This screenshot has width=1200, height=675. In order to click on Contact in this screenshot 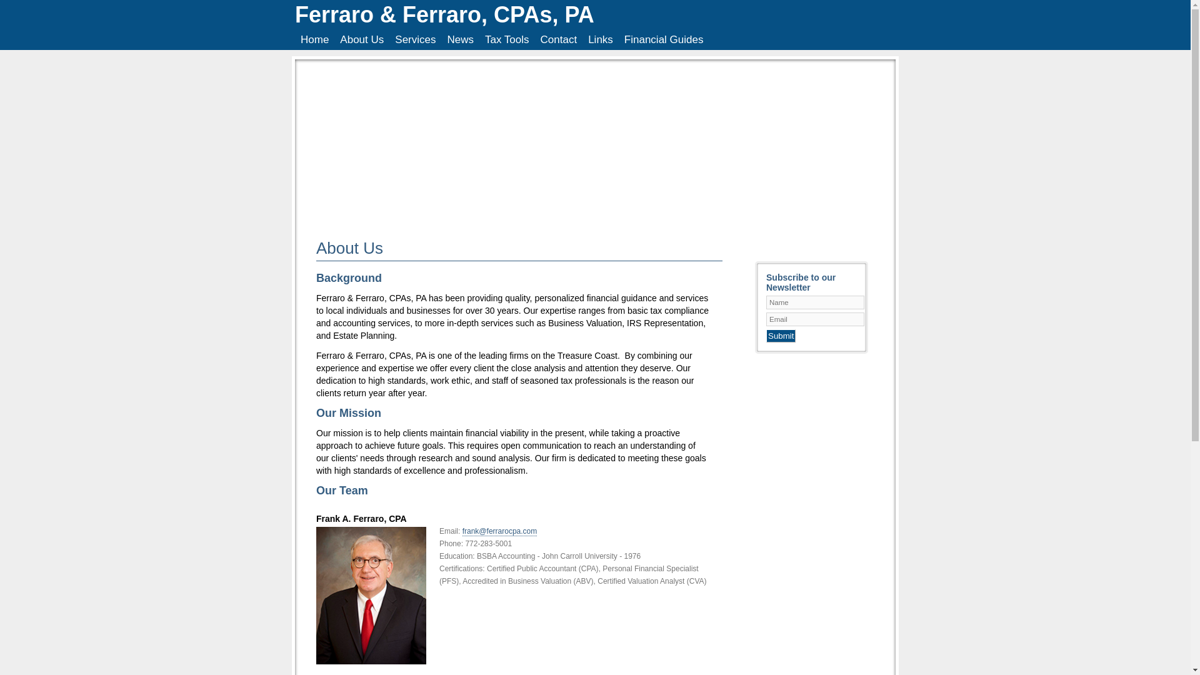, I will do `click(559, 39)`.